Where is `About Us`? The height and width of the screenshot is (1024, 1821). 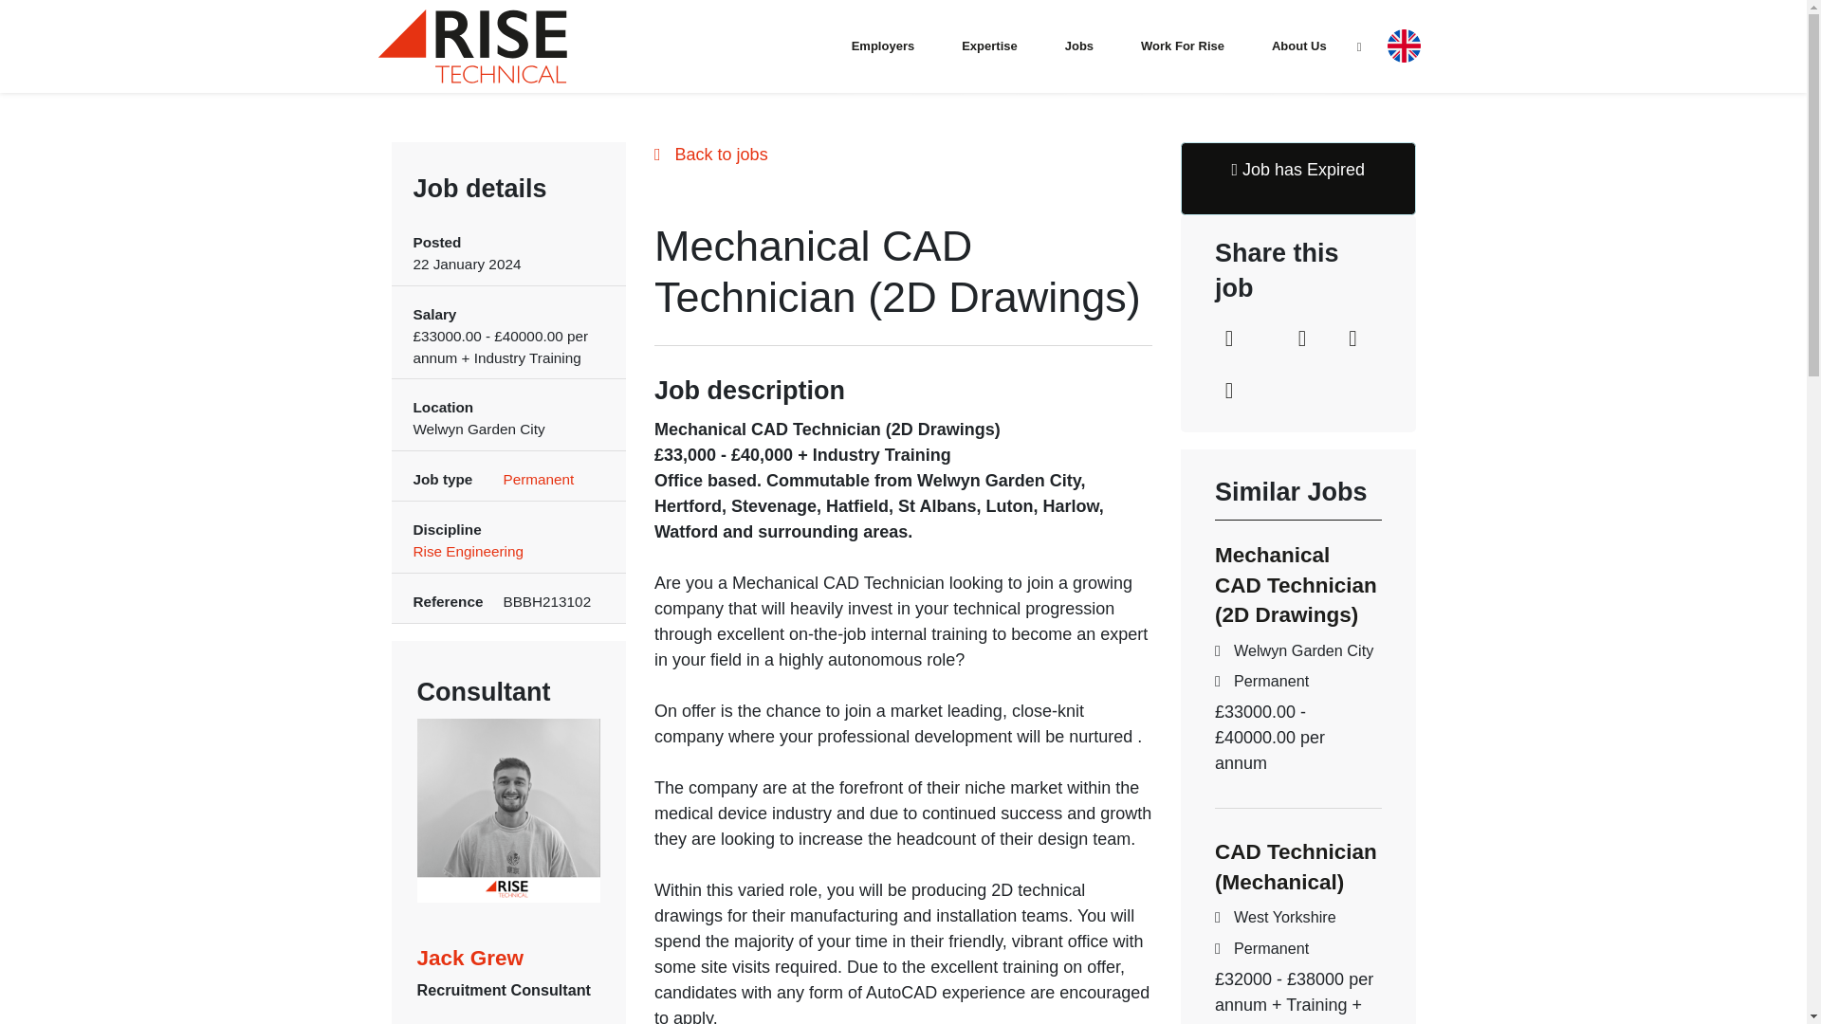 About Us is located at coordinates (1298, 46).